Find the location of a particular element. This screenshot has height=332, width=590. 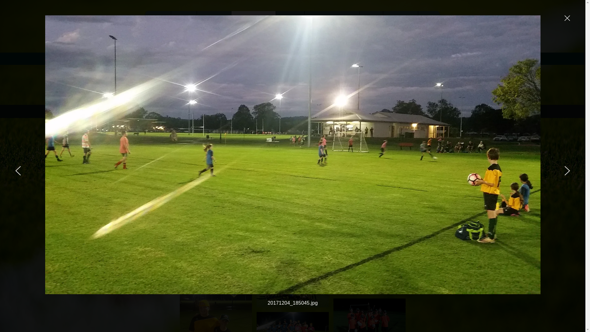

FIXTURES is located at coordinates (400, 22).